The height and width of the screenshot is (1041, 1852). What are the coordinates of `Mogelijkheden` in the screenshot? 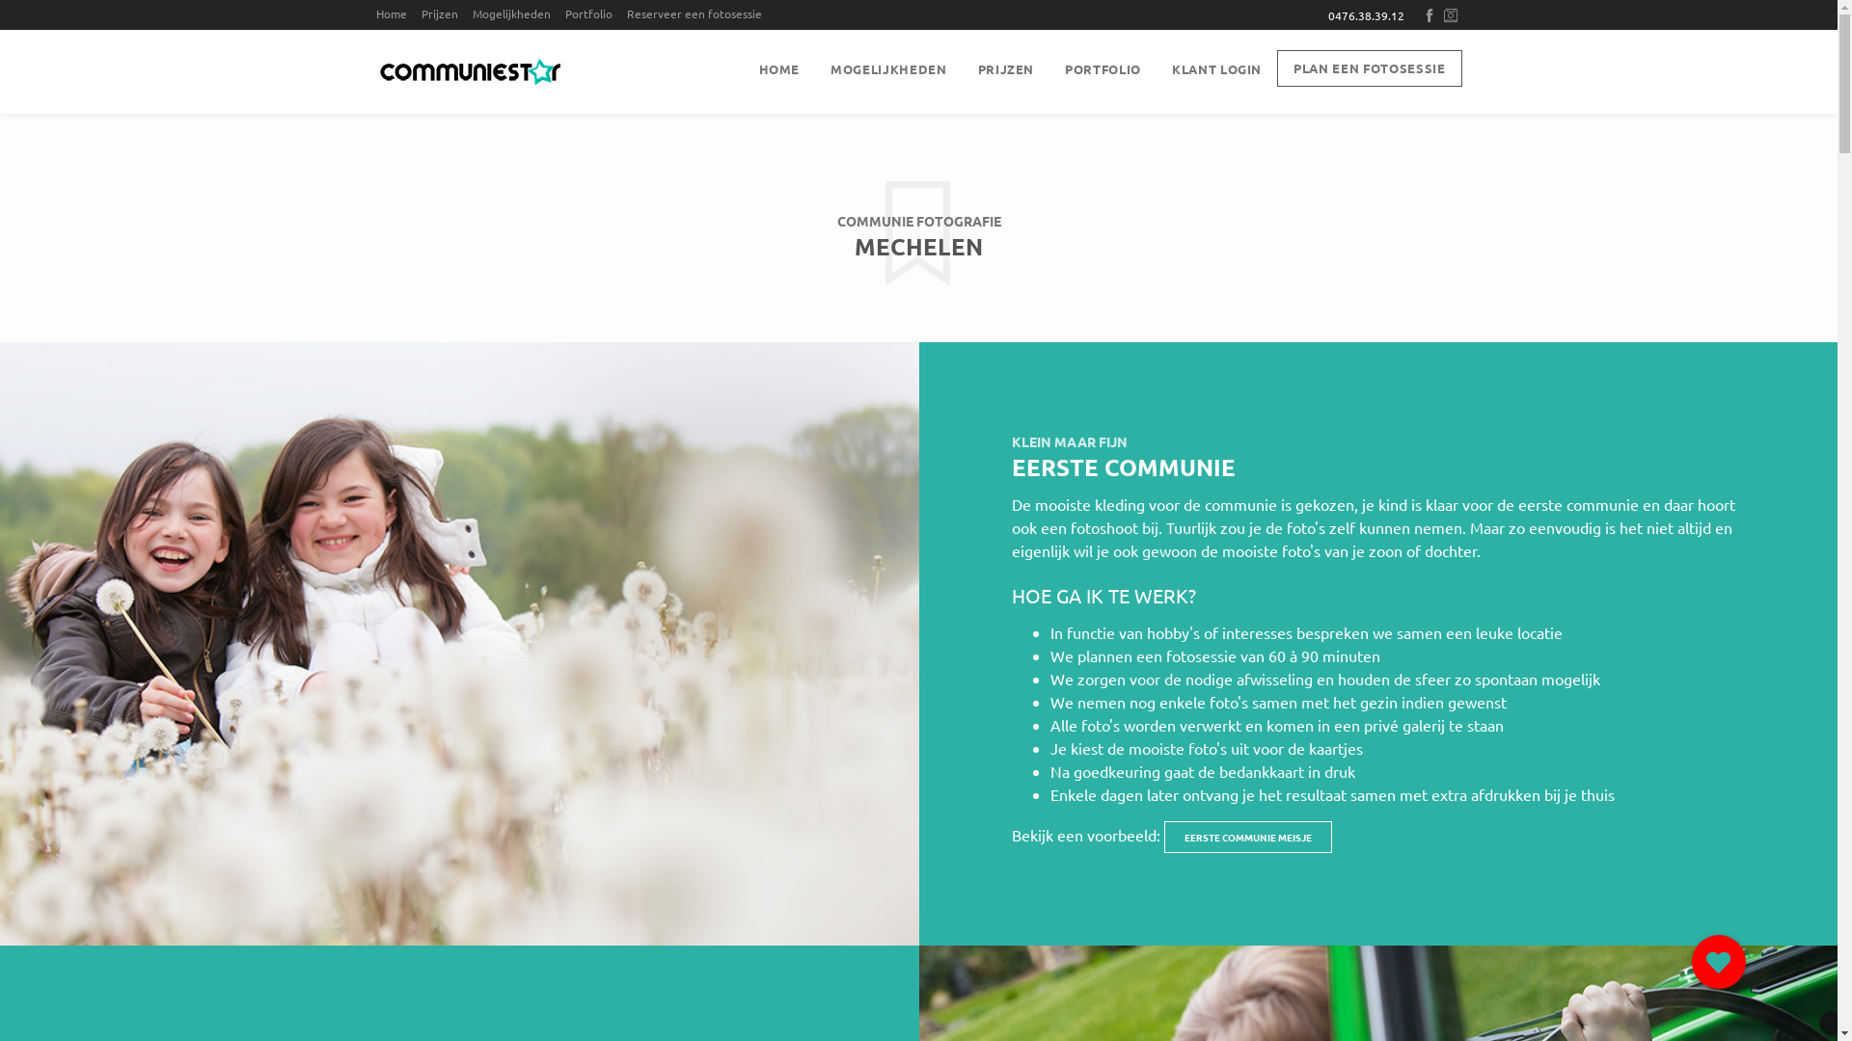 It's located at (517, 13).